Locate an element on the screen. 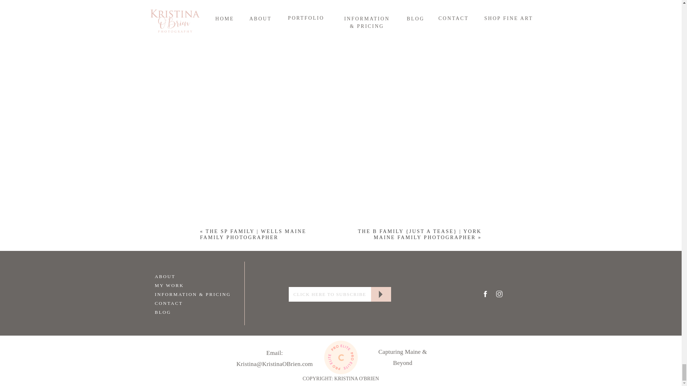  ABOUT is located at coordinates (181, 276).